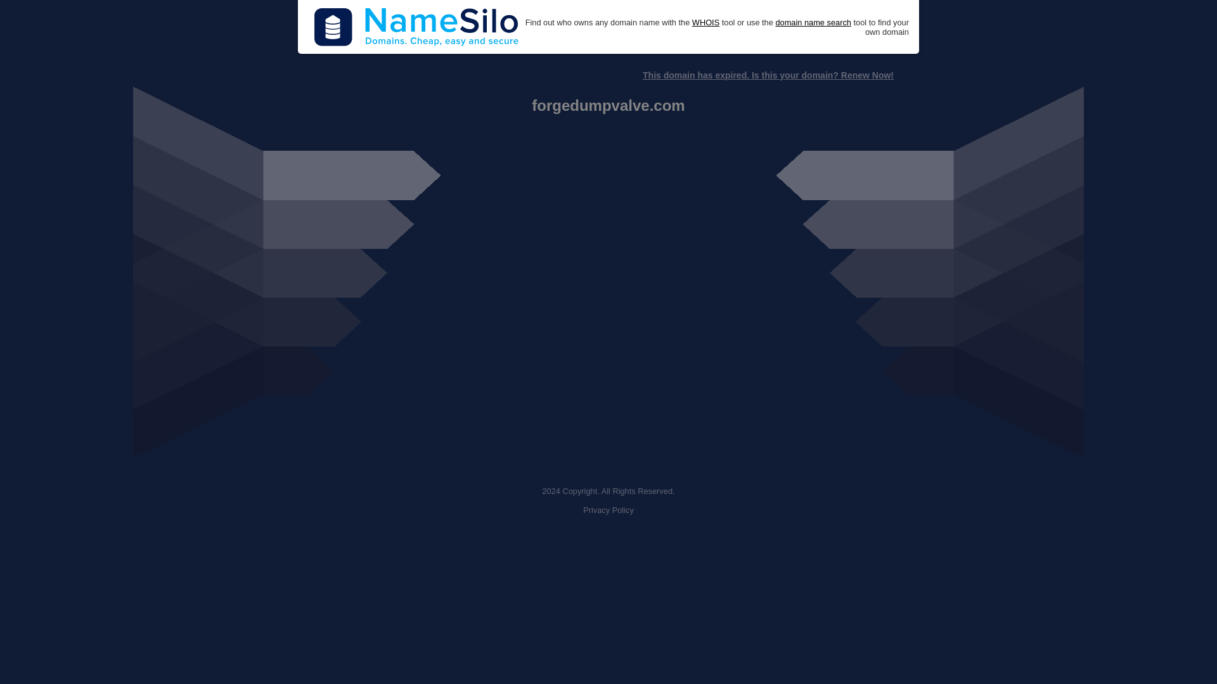  What do you see at coordinates (813, 23) in the screenshot?
I see `domain name search` at bounding box center [813, 23].